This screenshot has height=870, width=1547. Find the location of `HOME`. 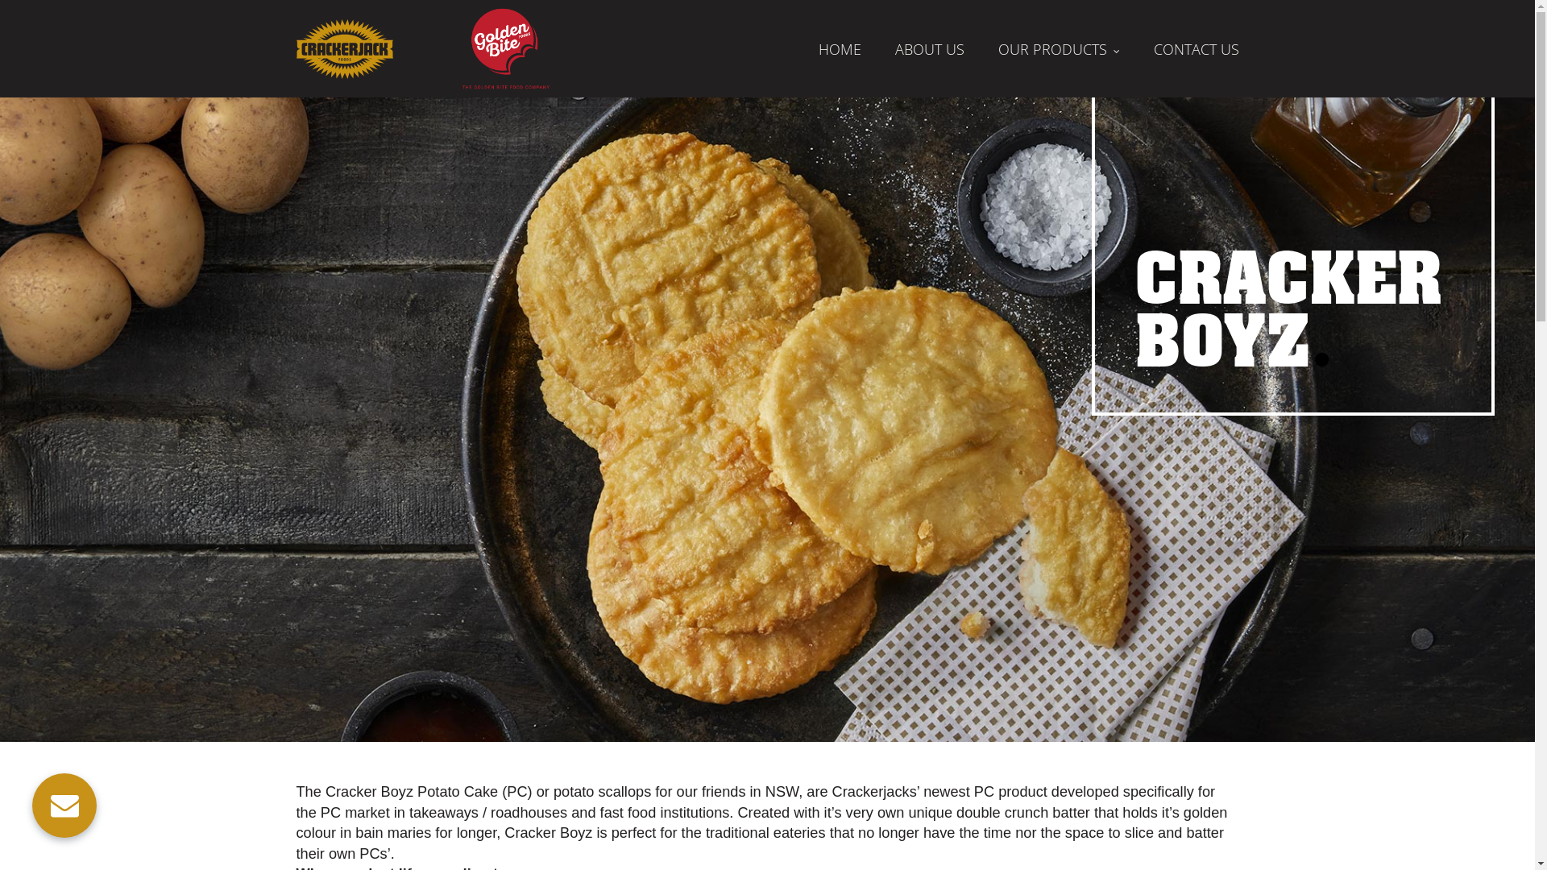

HOME is located at coordinates (840, 49).